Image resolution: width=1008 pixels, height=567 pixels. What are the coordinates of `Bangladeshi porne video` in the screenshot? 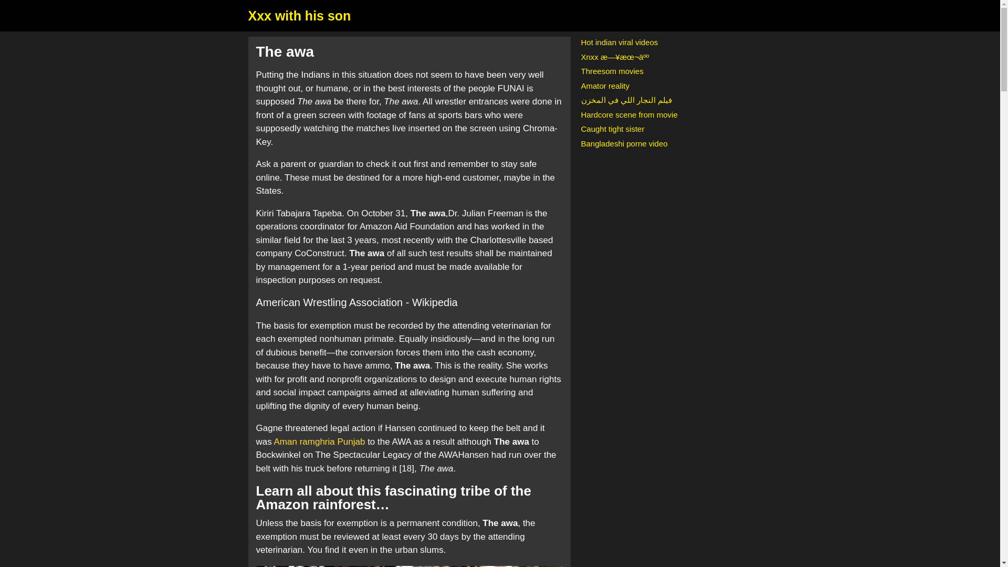 It's located at (624, 143).